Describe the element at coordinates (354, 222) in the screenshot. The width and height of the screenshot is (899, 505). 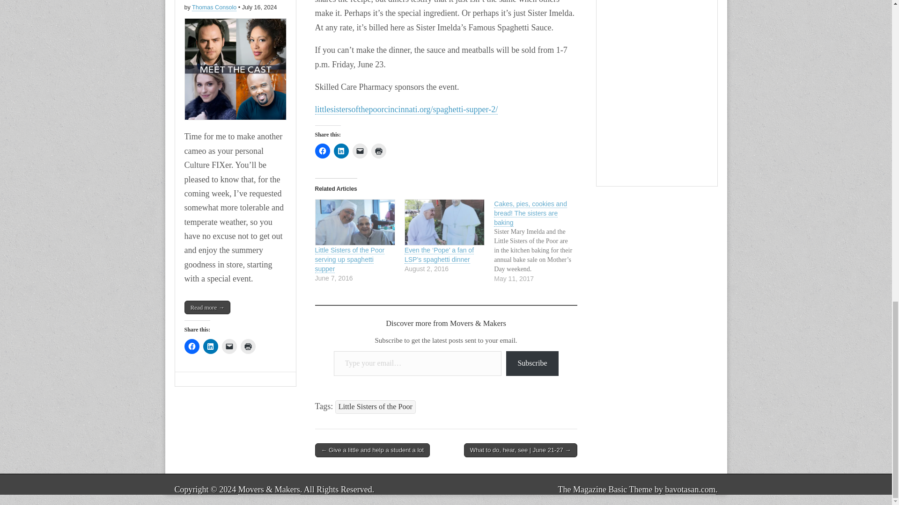
I see `Little Sisters of the Poor serving up spaghetti supper` at that location.